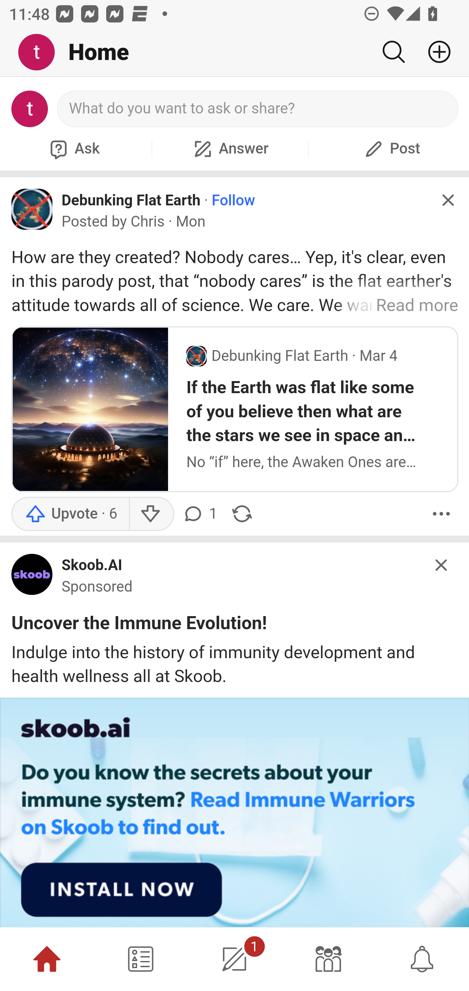 Image resolution: width=469 pixels, height=991 pixels. I want to click on 1, so click(234, 959).